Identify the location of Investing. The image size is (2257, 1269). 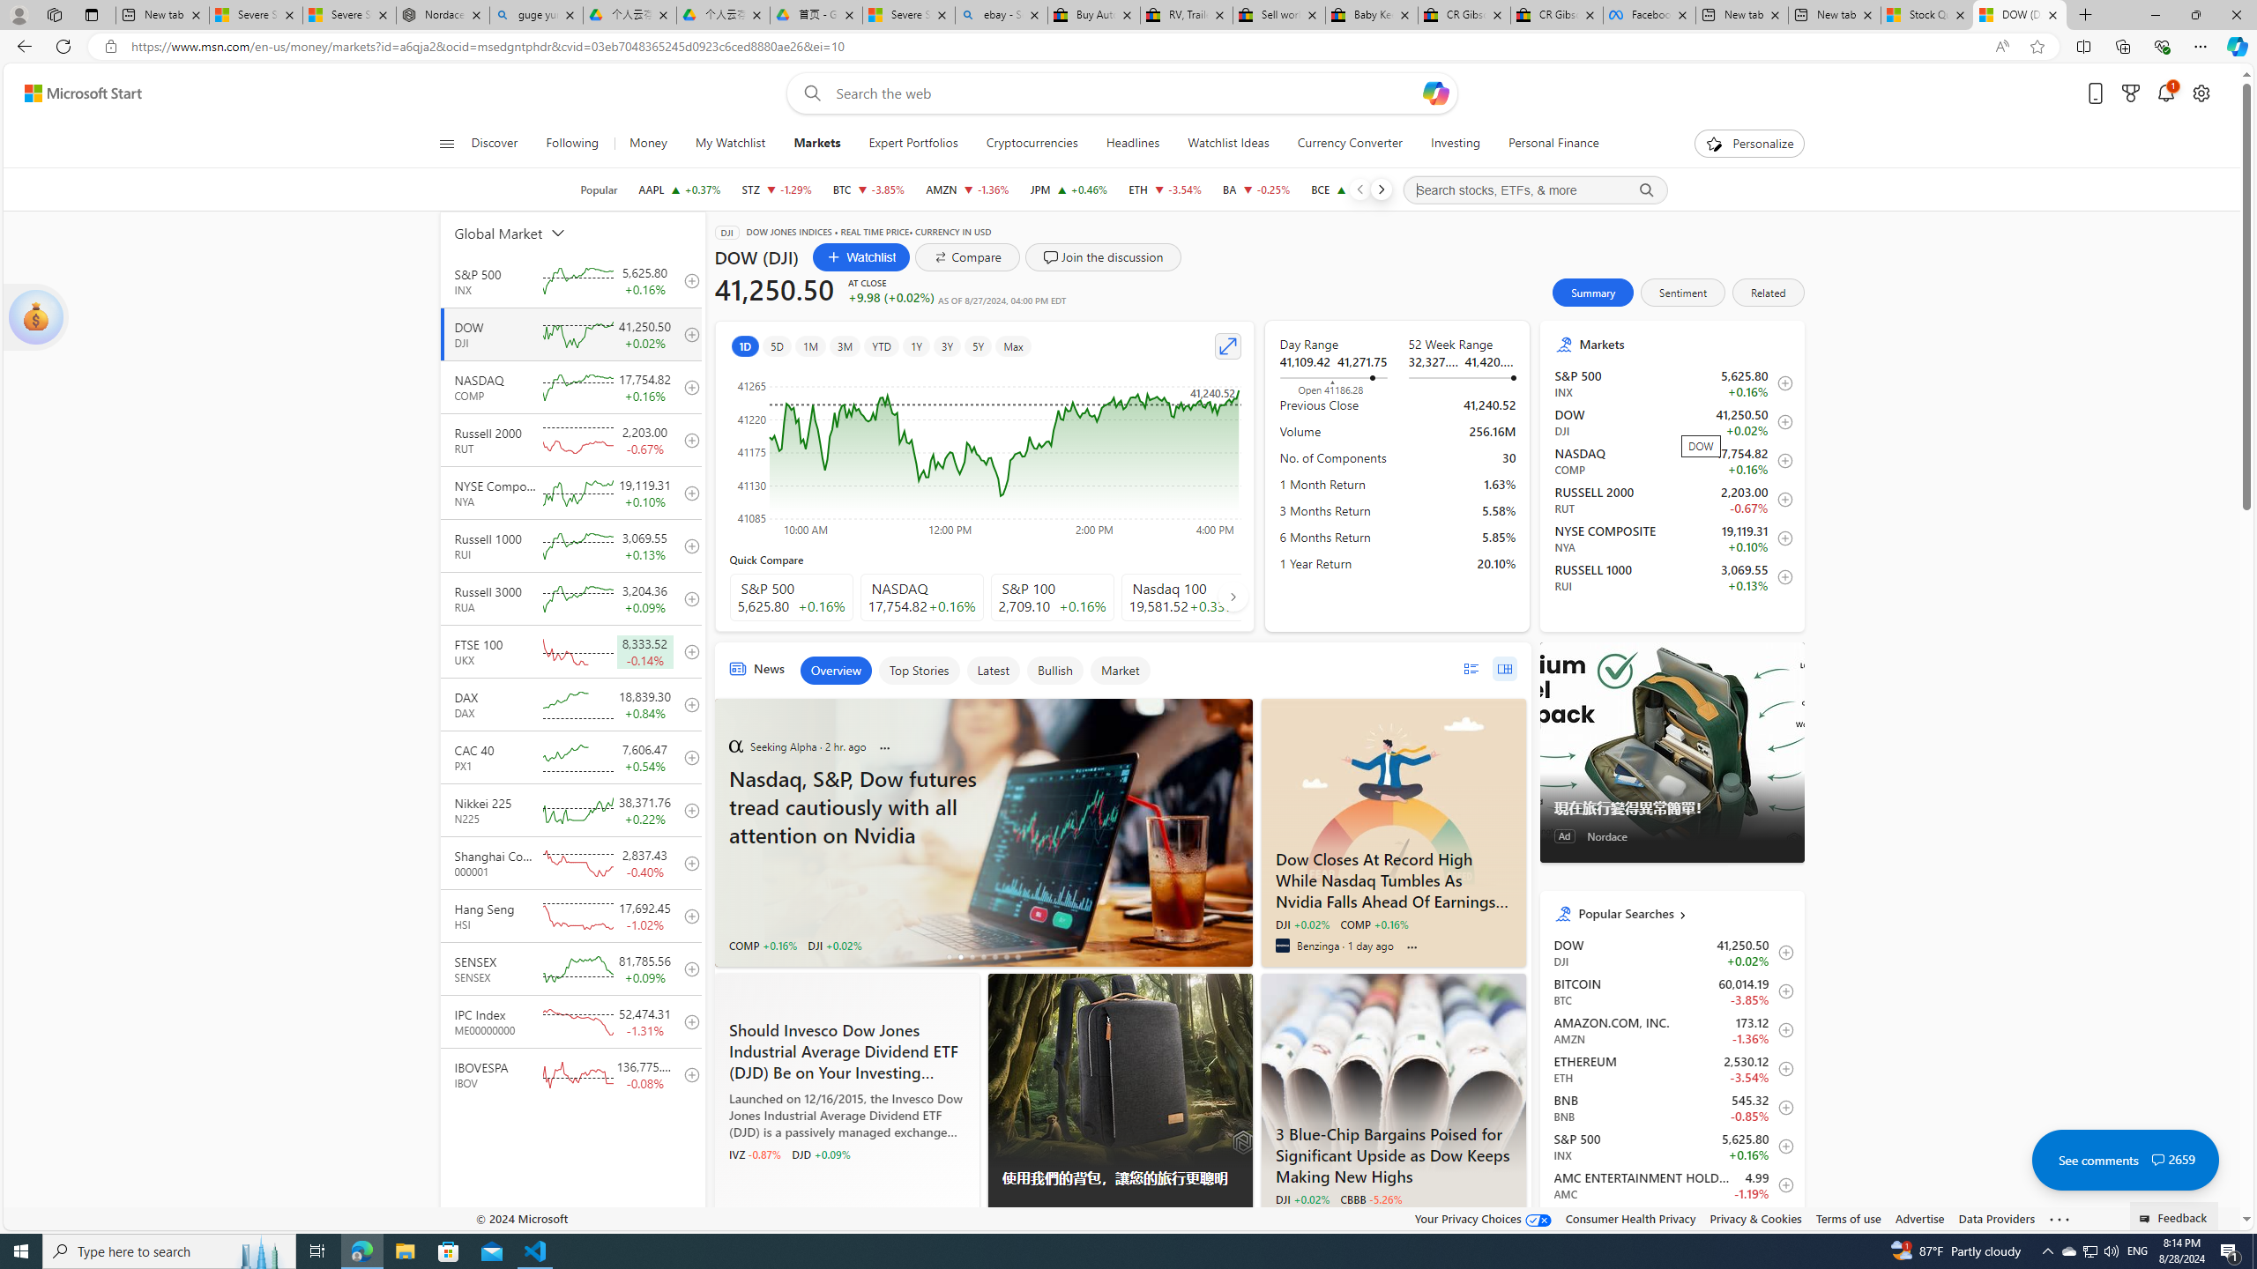
(1456, 144).